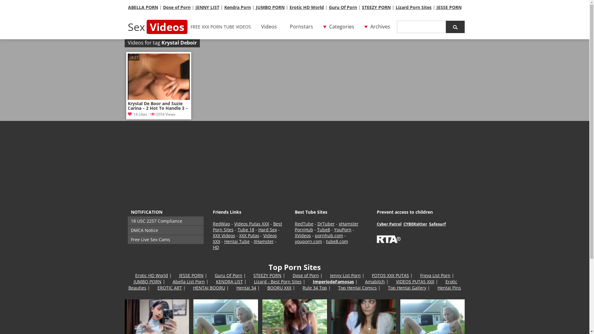  I want to click on JENNY LIST, so click(207, 7).